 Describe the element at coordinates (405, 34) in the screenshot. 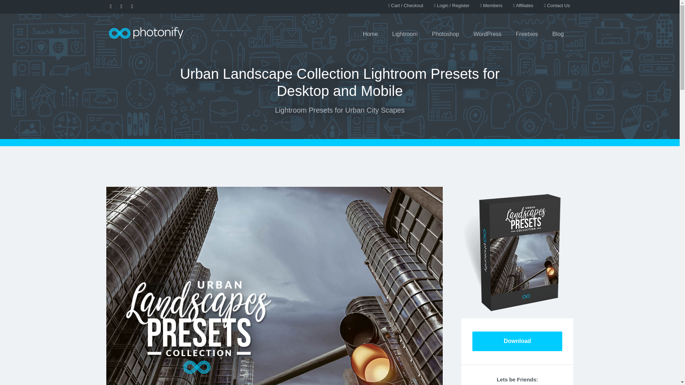

I see `Lightroom` at that location.